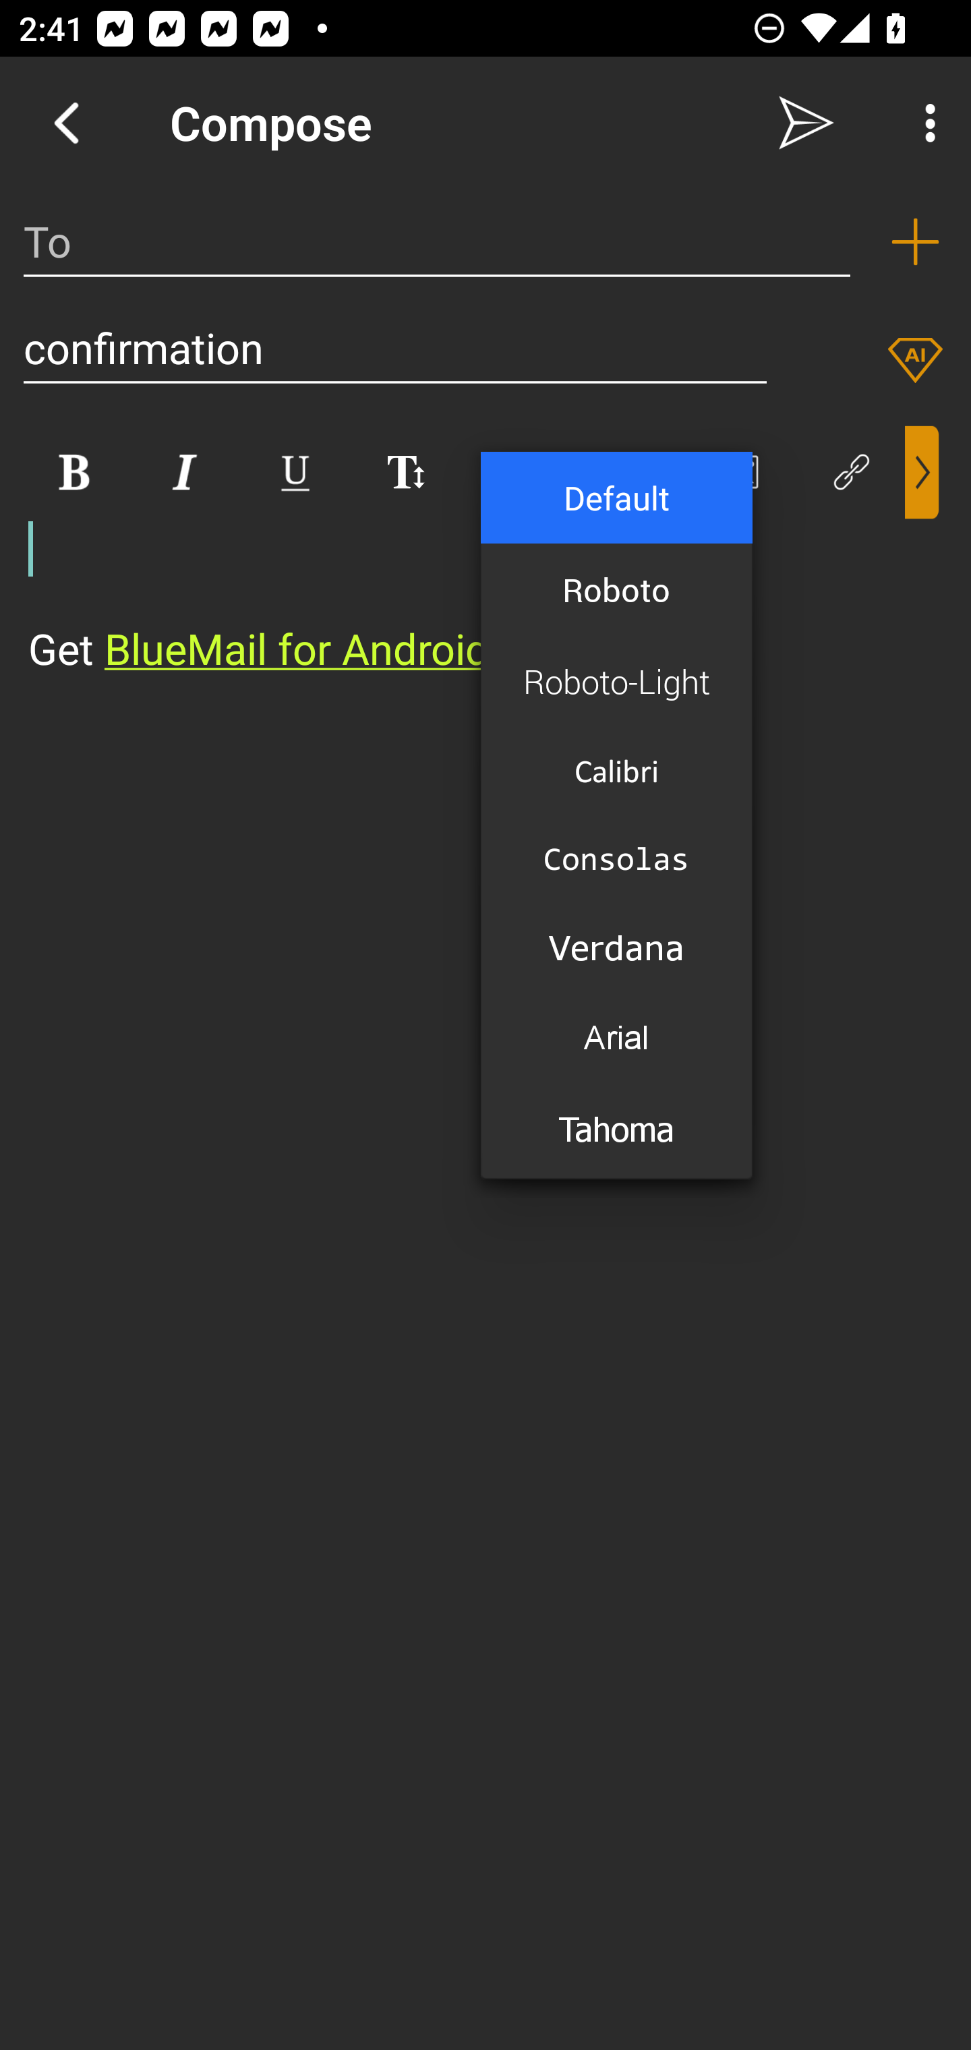 The image size is (971, 2050). What do you see at coordinates (616, 770) in the screenshot?
I see `Calibri` at bounding box center [616, 770].